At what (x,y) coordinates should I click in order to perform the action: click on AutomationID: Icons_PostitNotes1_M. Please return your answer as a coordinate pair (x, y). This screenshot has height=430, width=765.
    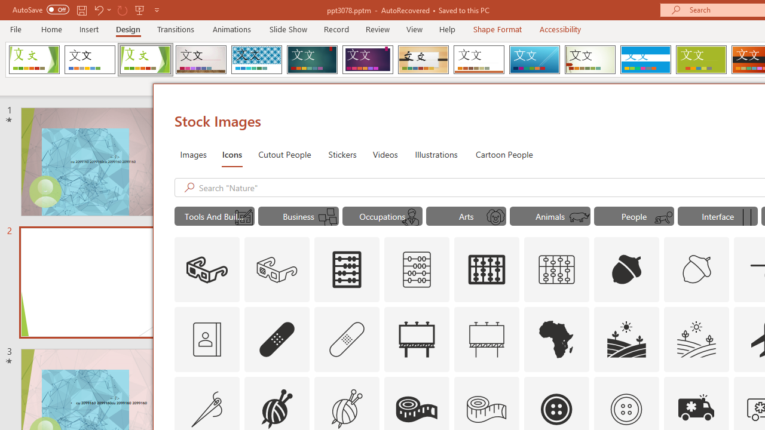
    Looking at the image, I should click on (328, 217).